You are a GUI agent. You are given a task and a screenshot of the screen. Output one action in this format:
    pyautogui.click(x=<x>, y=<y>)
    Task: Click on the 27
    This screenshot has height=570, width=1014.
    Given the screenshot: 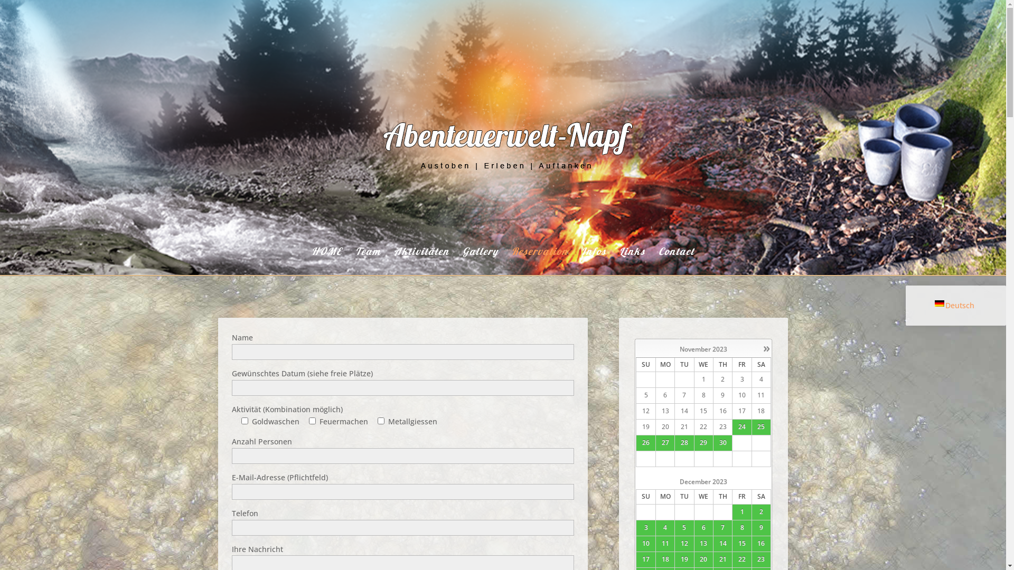 What is the action you would take?
    pyautogui.click(x=665, y=442)
    